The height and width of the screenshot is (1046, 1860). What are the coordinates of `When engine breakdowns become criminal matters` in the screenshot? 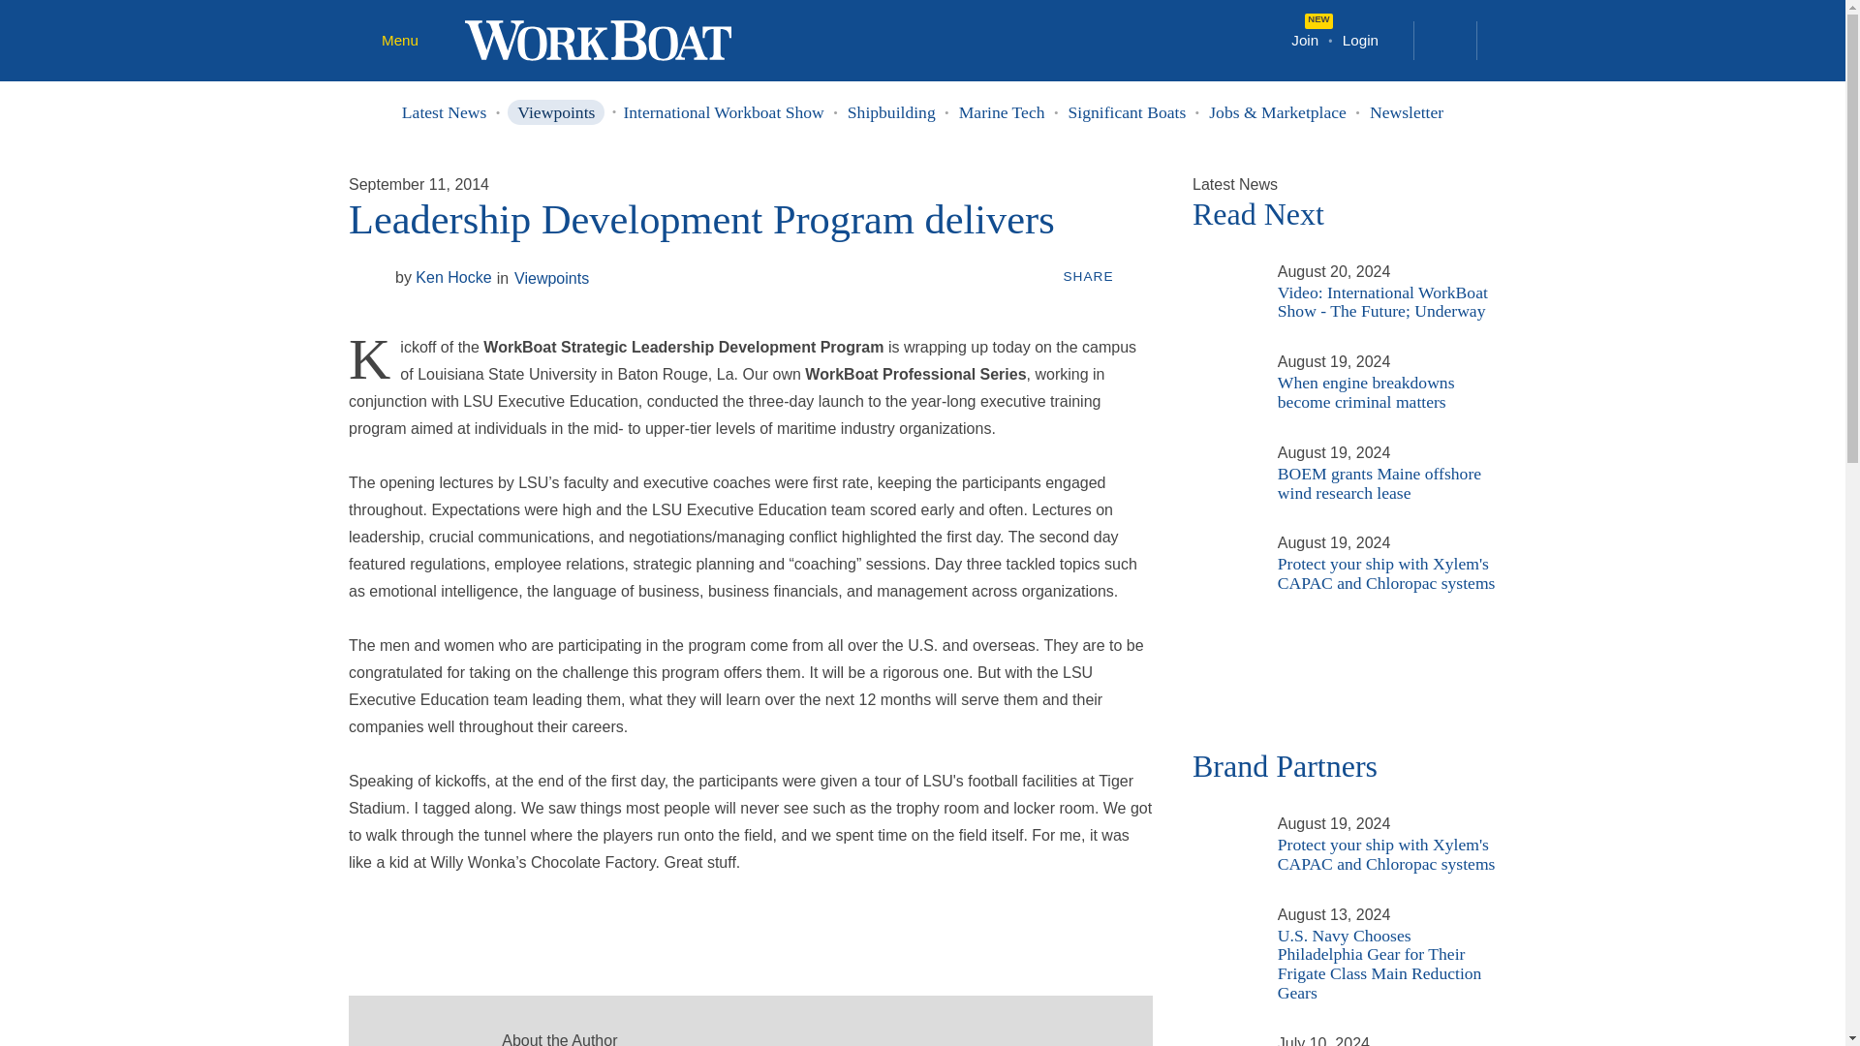 It's located at (1223, 360).